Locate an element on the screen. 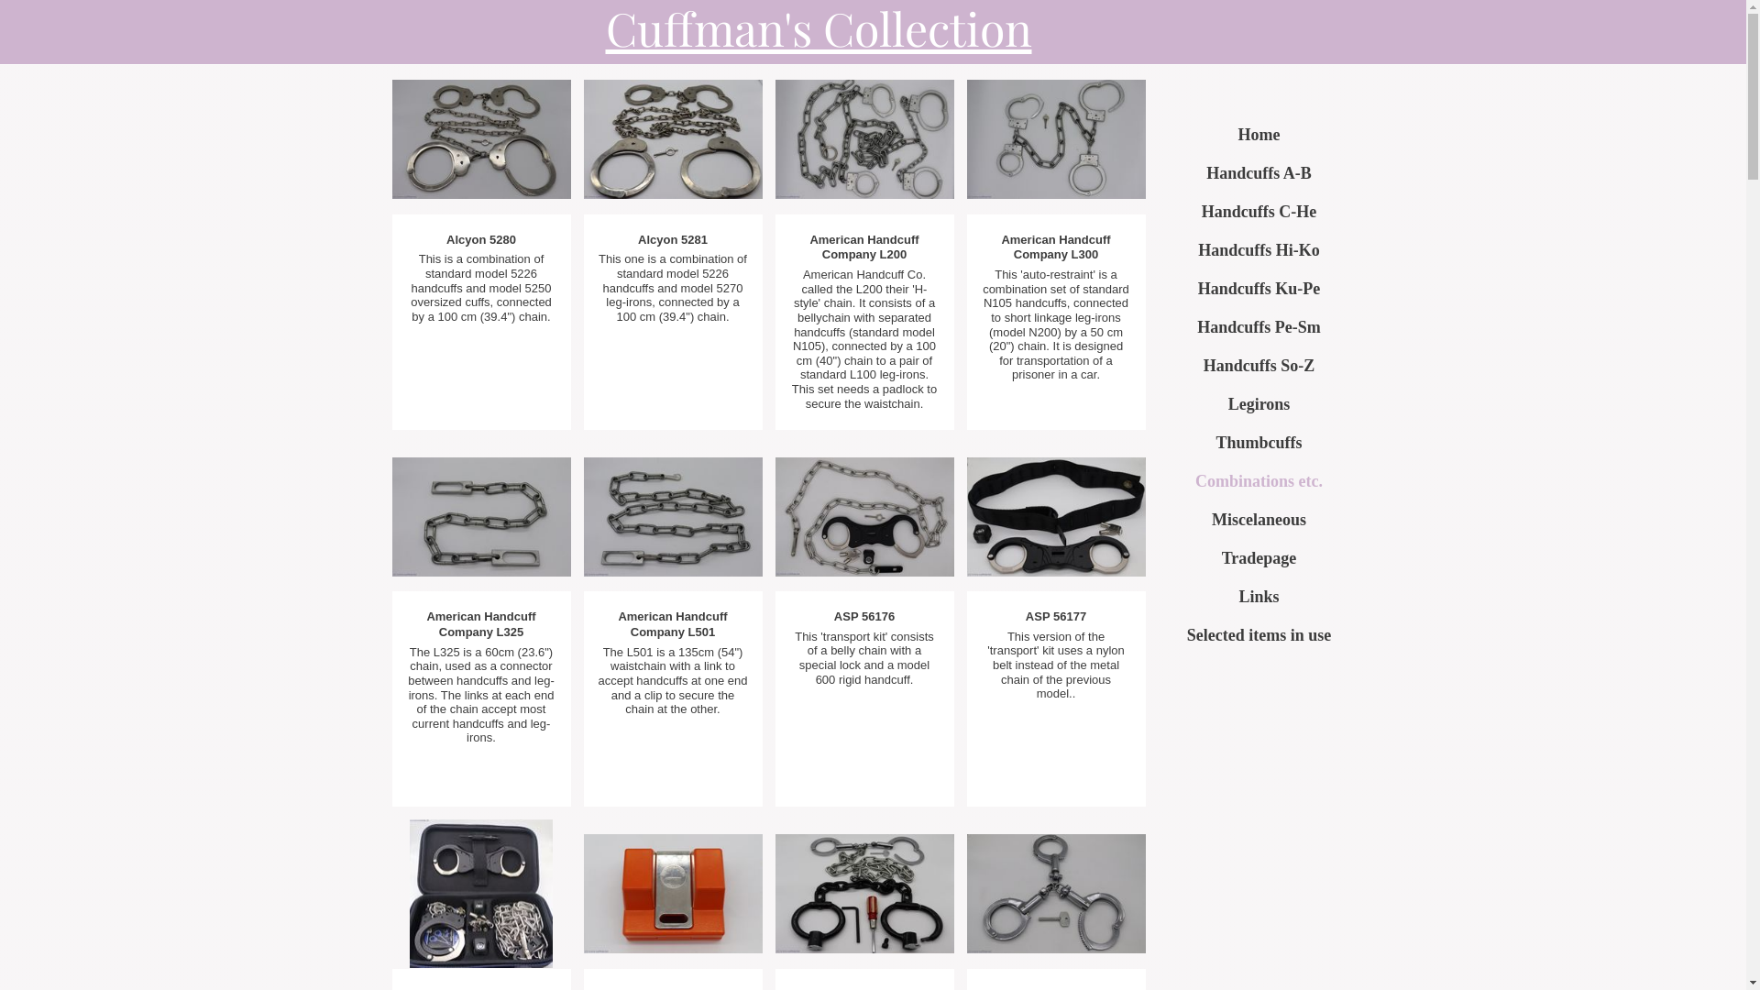  Thumbcuffs is located at coordinates (1259, 443).